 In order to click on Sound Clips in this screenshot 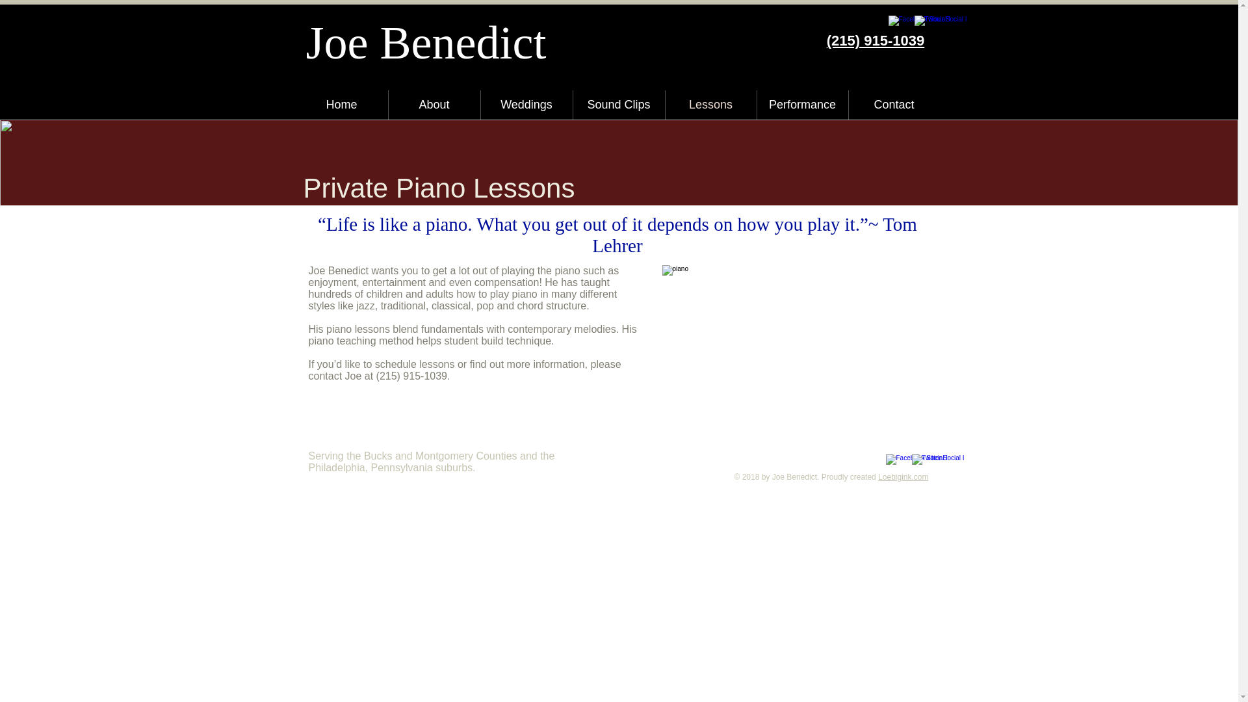, I will do `click(619, 105)`.